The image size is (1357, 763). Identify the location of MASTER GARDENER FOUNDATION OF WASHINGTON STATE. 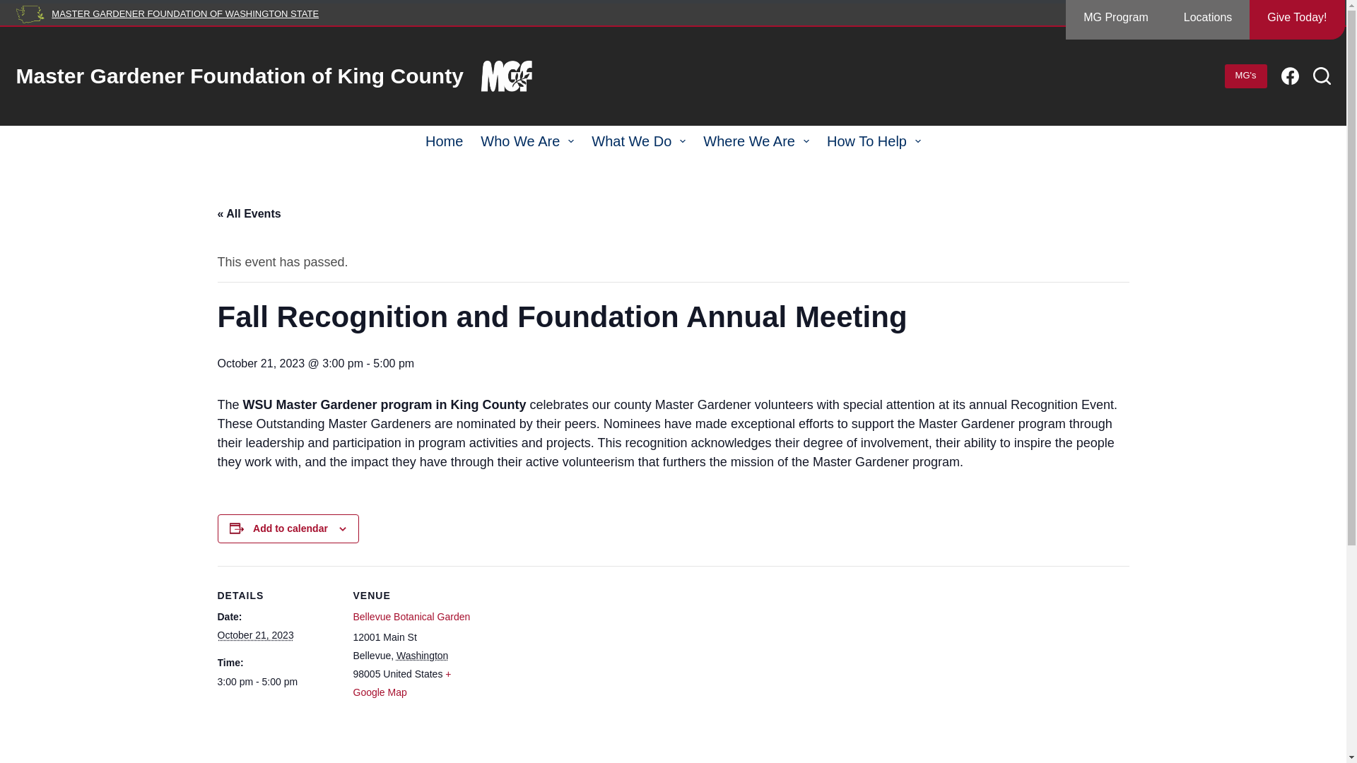
(185, 13).